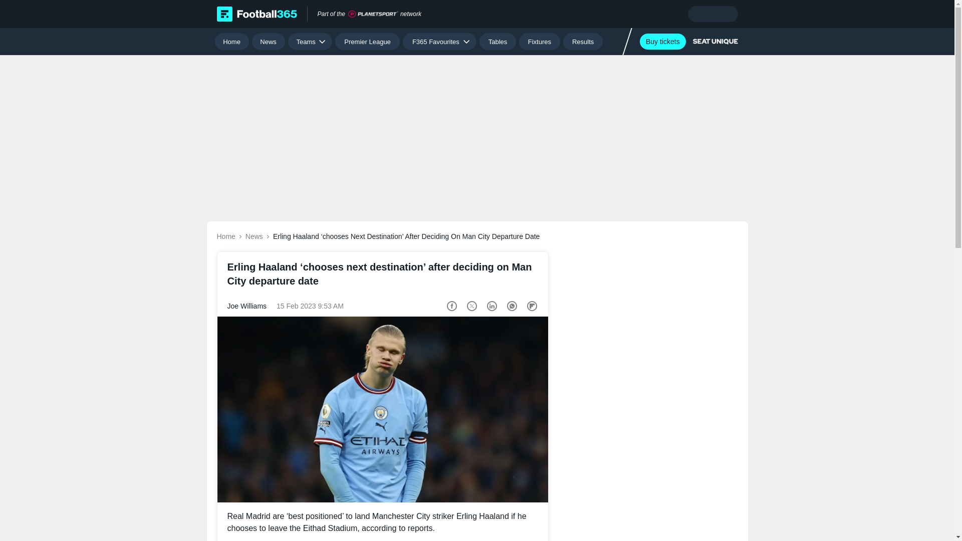  Describe the element at coordinates (310, 41) in the screenshot. I see `Teams` at that location.